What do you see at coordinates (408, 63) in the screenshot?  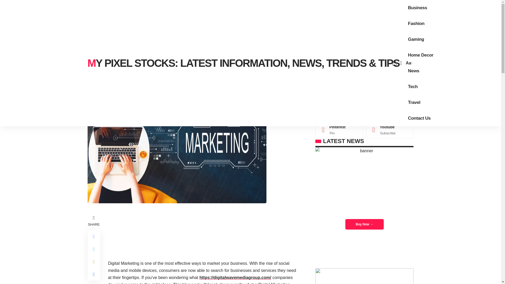 I see `Aa` at bounding box center [408, 63].